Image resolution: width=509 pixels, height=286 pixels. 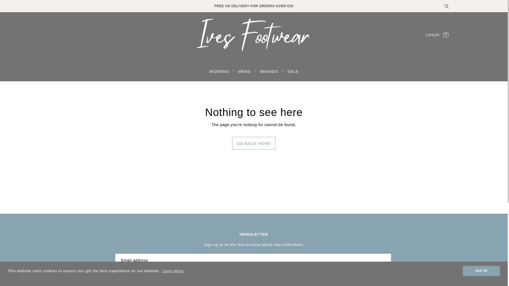 What do you see at coordinates (173, 271) in the screenshot?
I see `Learn More` at bounding box center [173, 271].